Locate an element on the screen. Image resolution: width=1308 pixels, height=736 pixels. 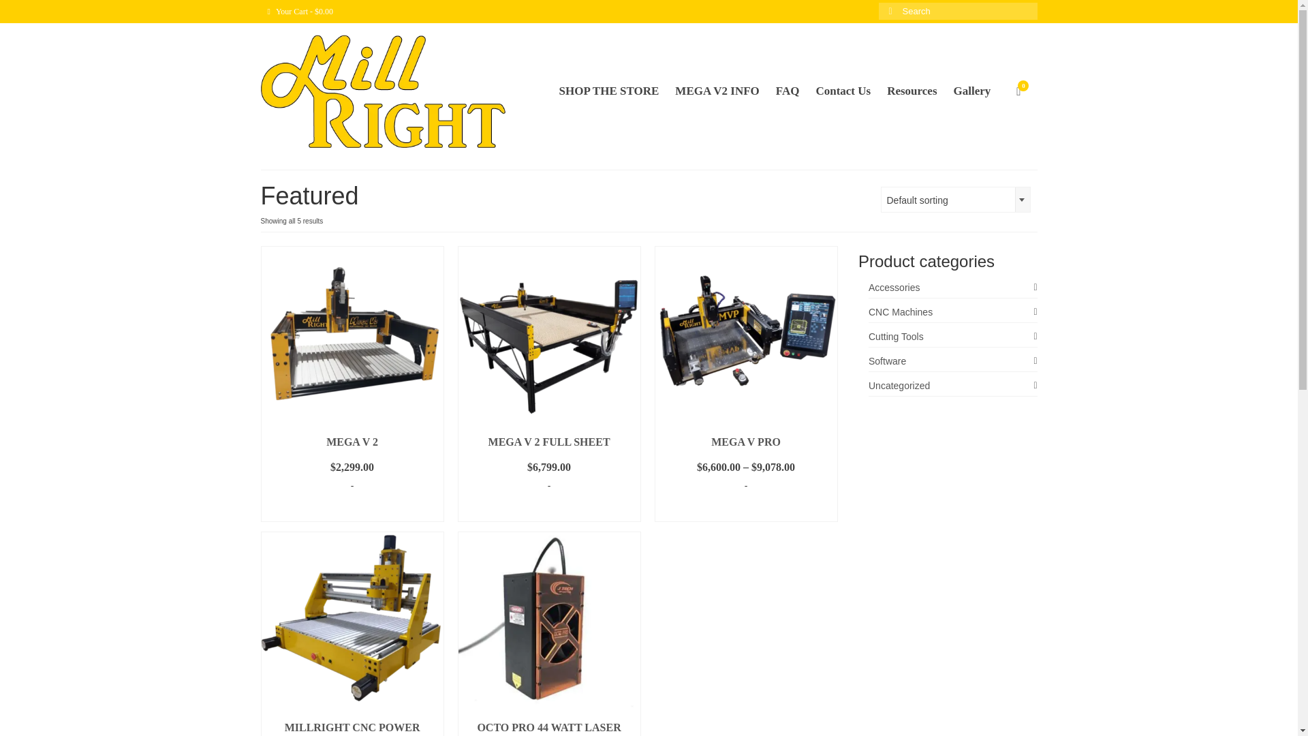
MEGA V 2 is located at coordinates (352, 442).